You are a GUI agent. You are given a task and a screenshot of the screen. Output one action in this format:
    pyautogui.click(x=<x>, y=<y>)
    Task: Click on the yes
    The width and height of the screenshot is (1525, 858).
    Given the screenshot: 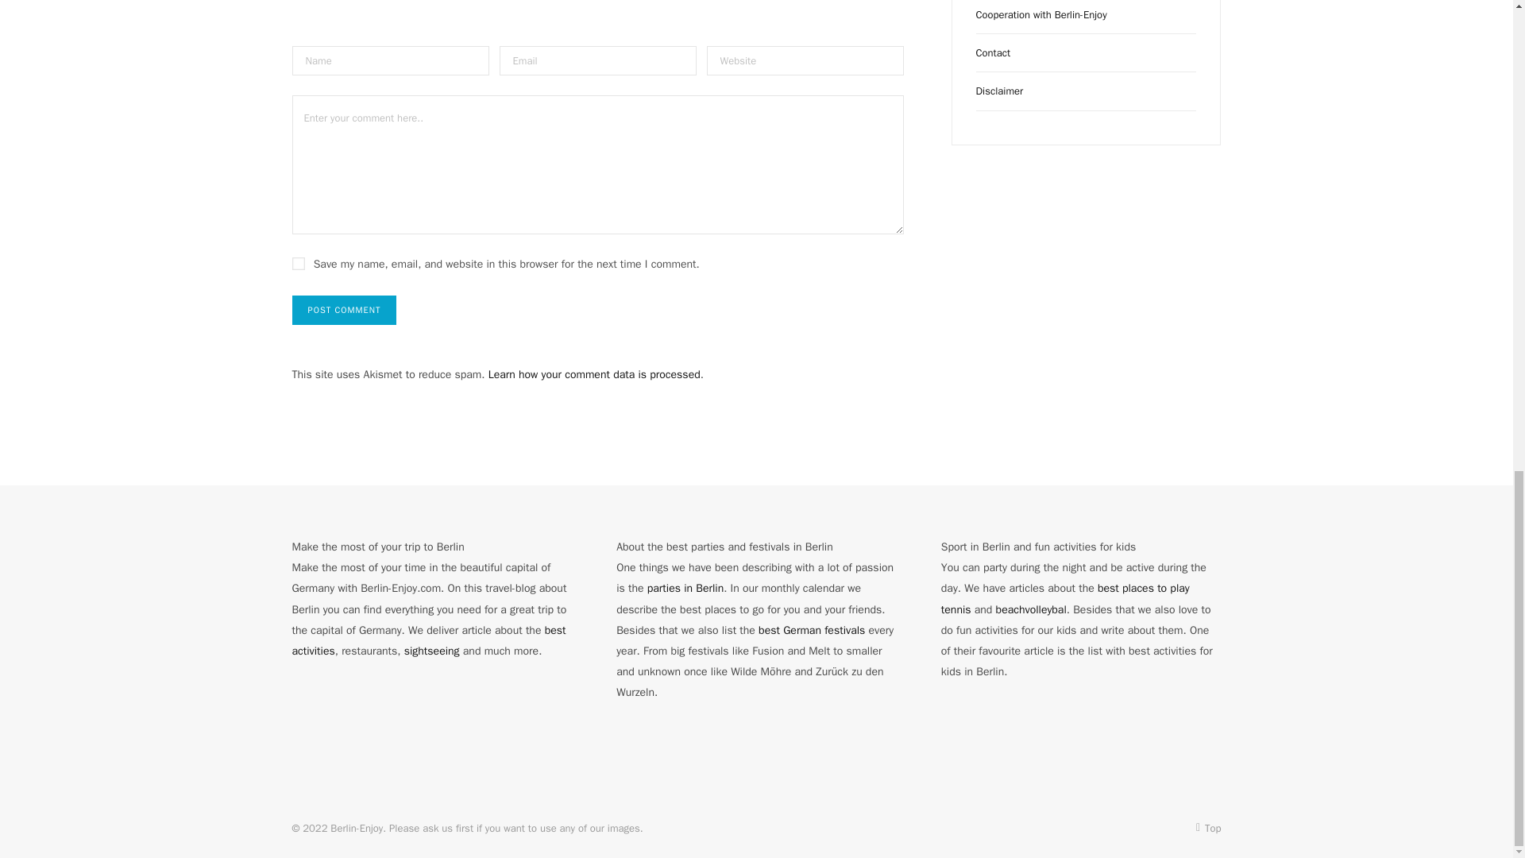 What is the action you would take?
    pyautogui.click(x=299, y=264)
    